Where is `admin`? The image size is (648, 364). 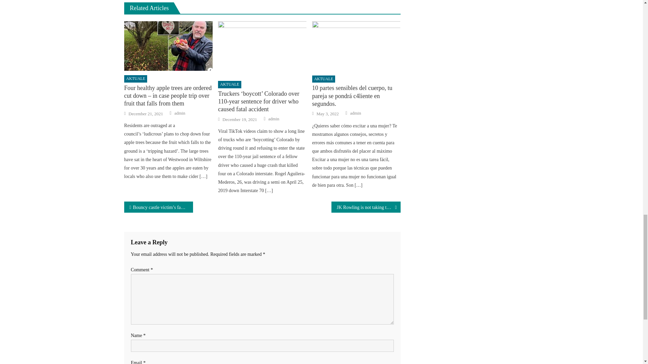
admin is located at coordinates (355, 113).